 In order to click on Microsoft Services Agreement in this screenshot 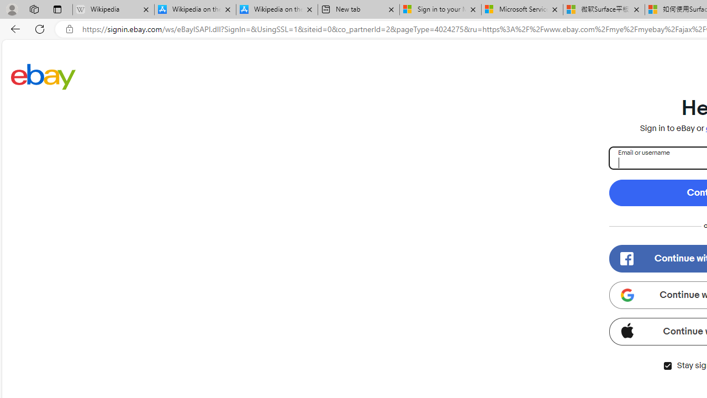, I will do `click(521, 10)`.